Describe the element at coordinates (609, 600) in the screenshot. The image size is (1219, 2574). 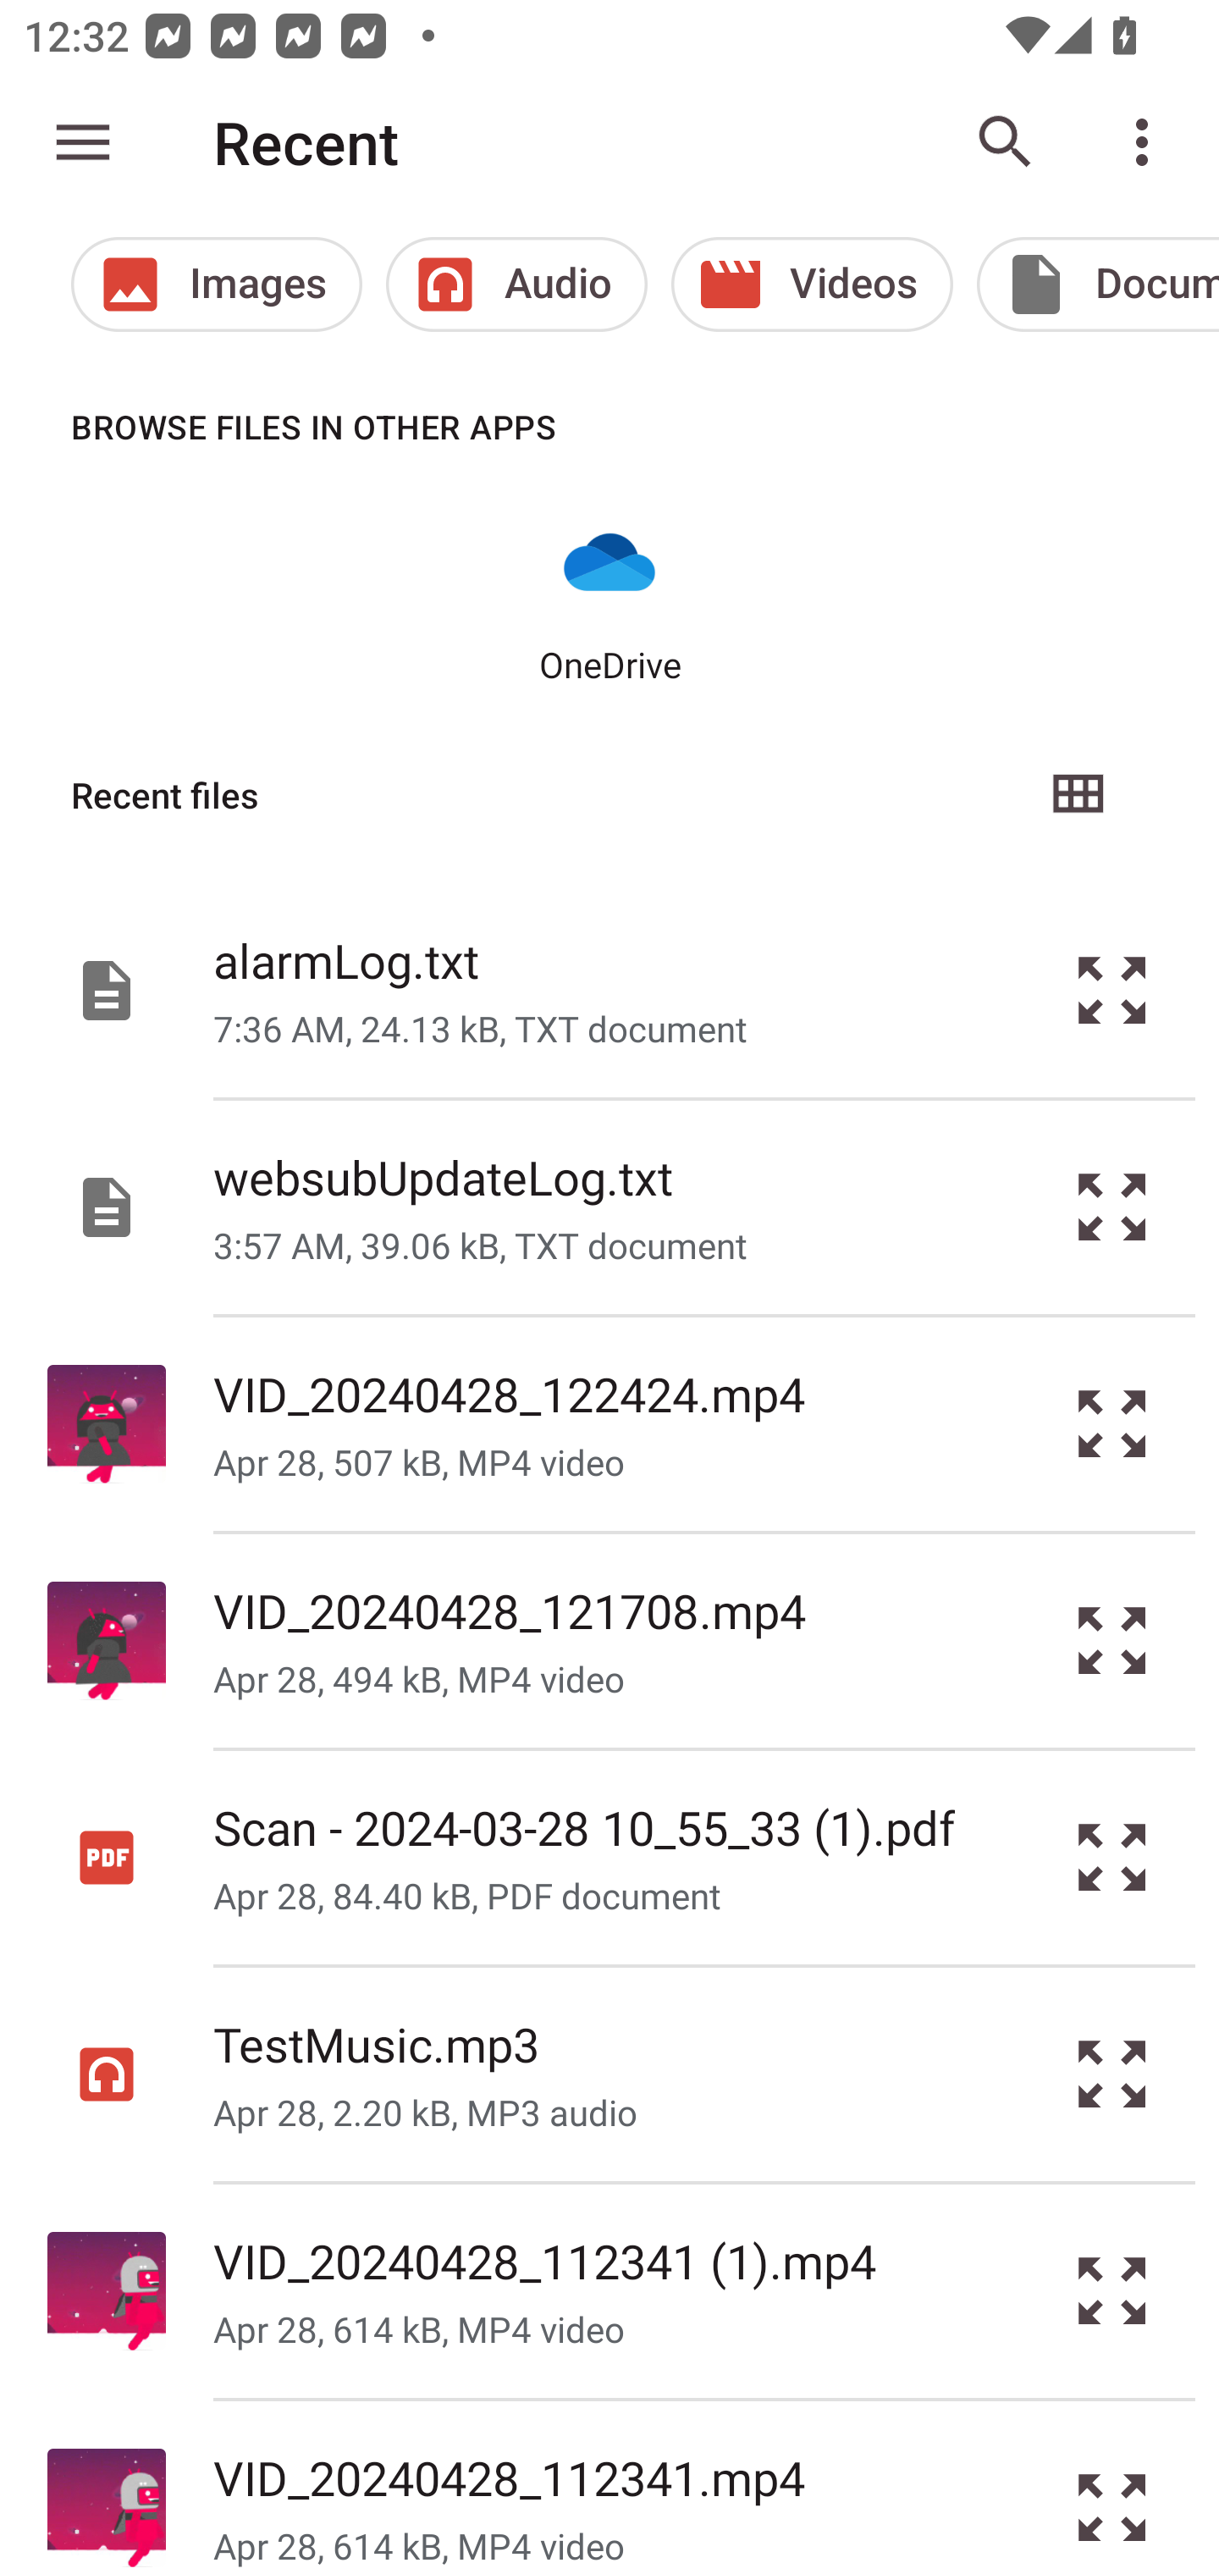
I see `OneDrive` at that location.